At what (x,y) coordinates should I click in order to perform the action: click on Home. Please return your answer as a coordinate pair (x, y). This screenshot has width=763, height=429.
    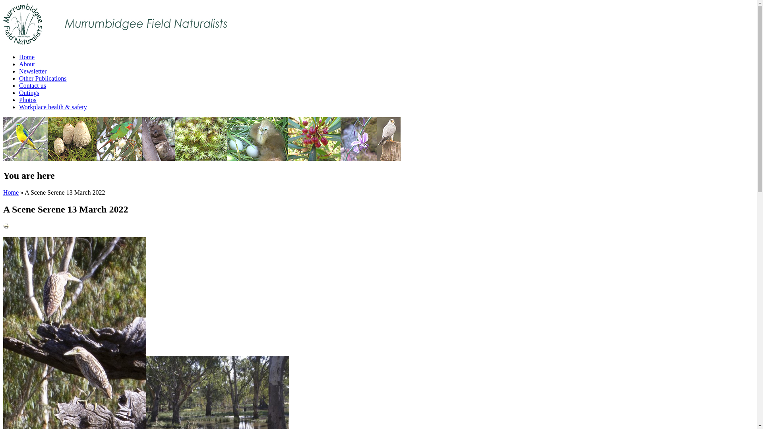
    Looking at the image, I should click on (27, 57).